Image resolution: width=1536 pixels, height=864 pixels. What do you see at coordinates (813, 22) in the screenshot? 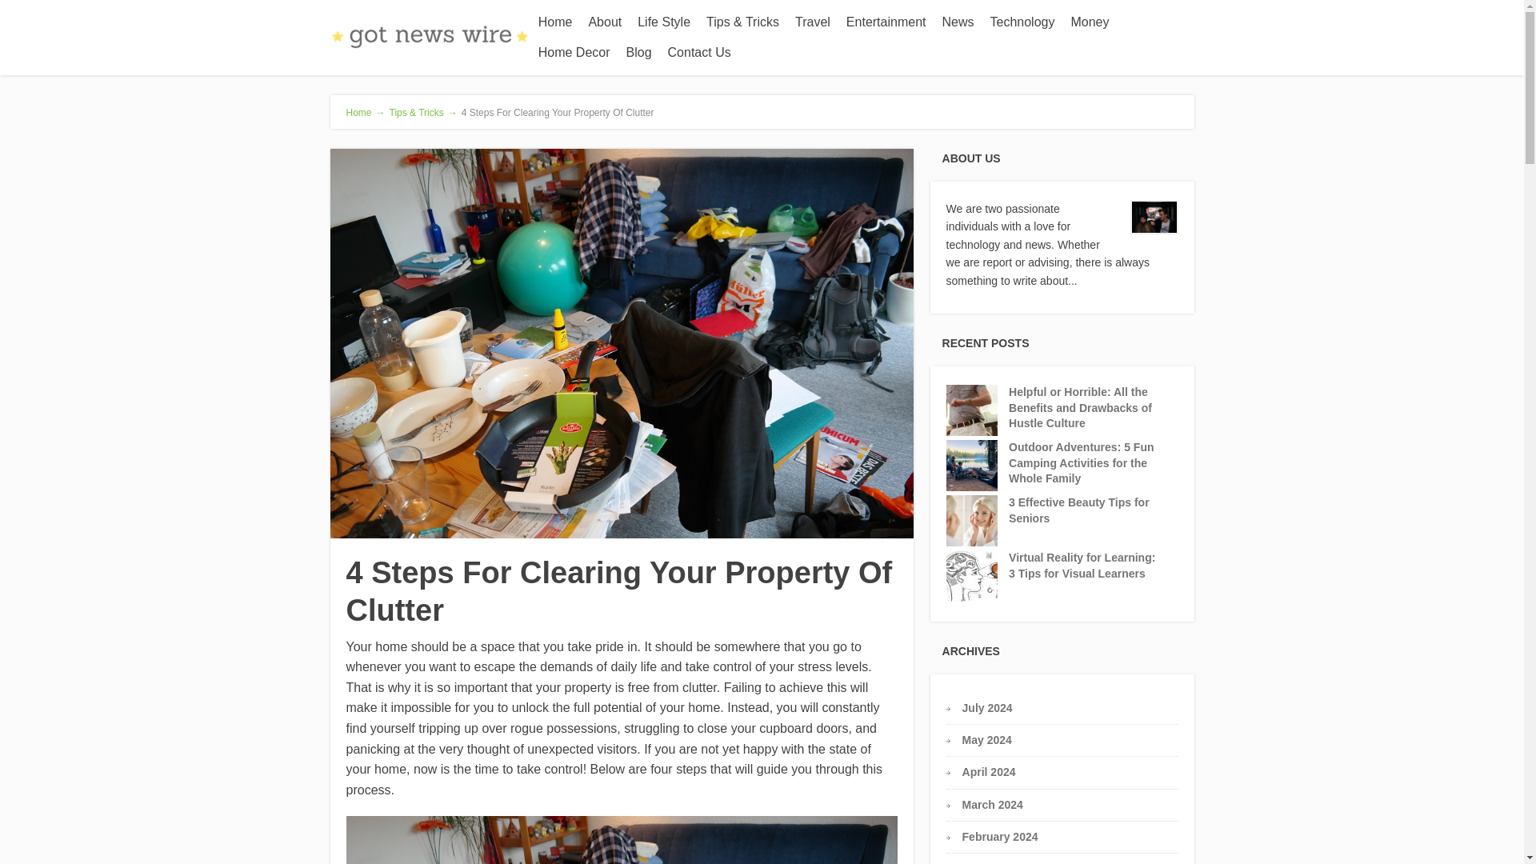
I see `Travel` at bounding box center [813, 22].